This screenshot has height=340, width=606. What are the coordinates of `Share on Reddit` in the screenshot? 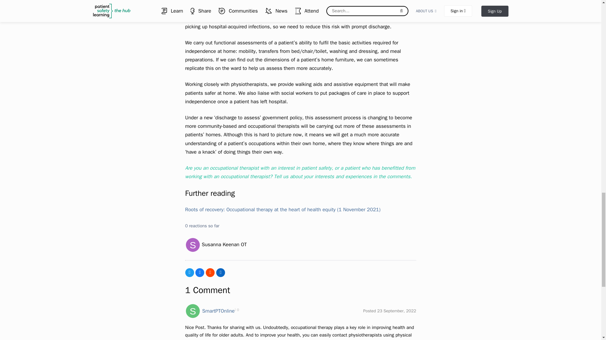 It's located at (210, 273).